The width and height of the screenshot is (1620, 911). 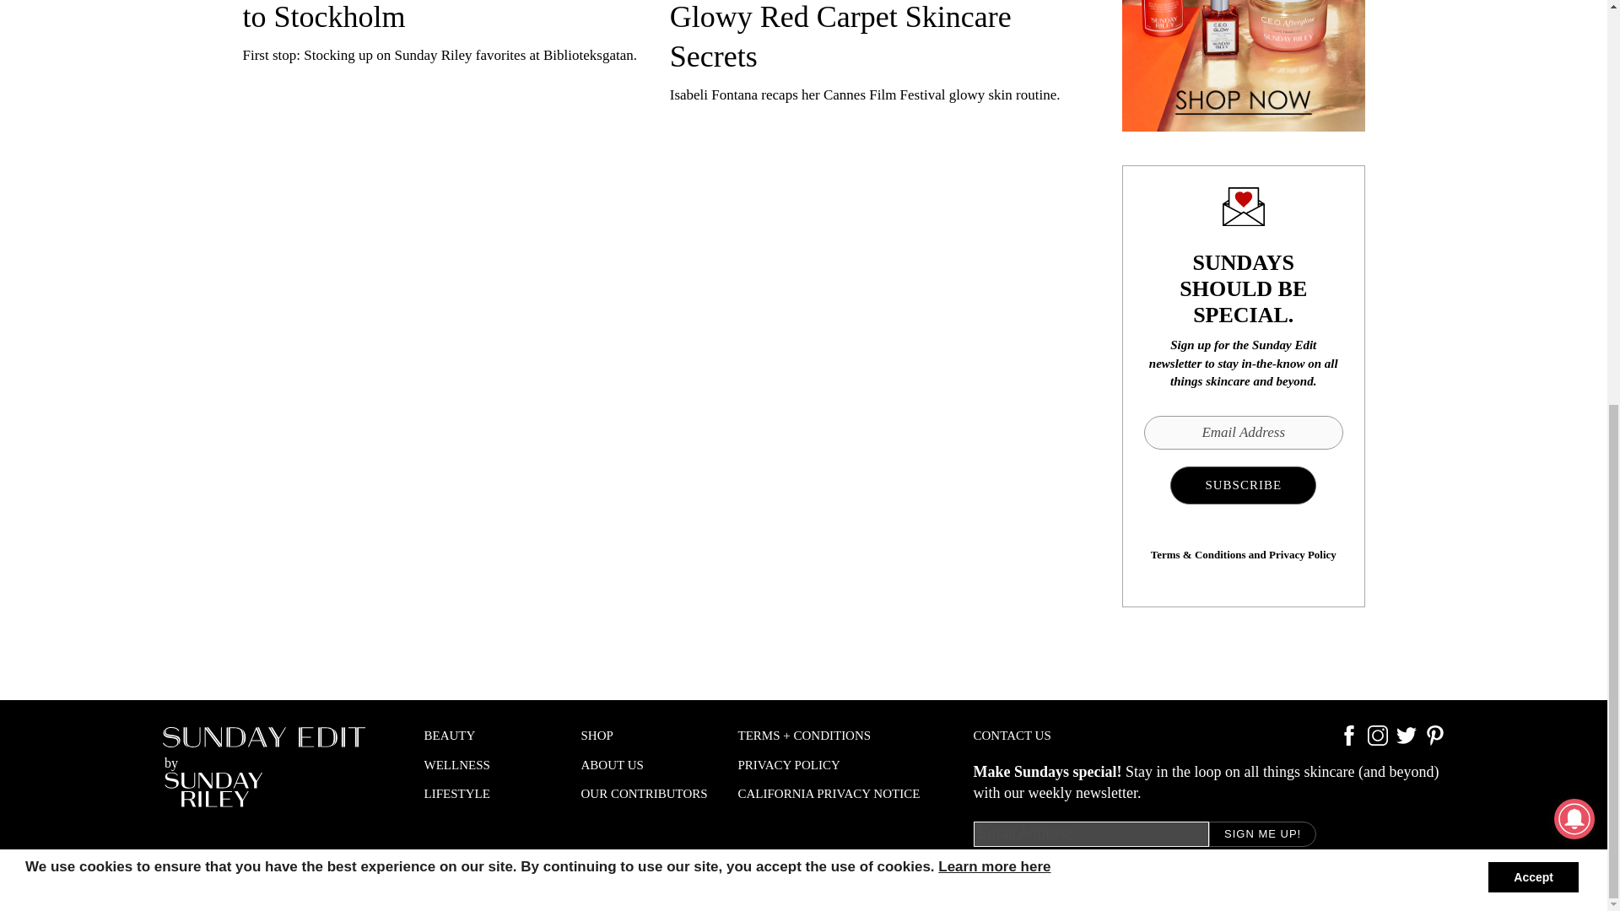 What do you see at coordinates (1434, 741) in the screenshot?
I see `Pinterest` at bounding box center [1434, 741].